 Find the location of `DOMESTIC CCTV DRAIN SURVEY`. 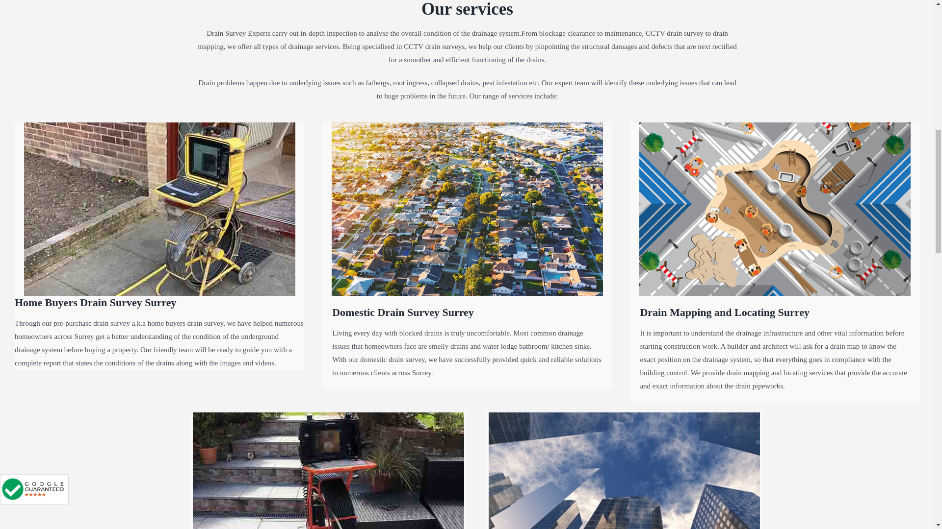

DOMESTIC CCTV DRAIN SURVEY is located at coordinates (467, 209).